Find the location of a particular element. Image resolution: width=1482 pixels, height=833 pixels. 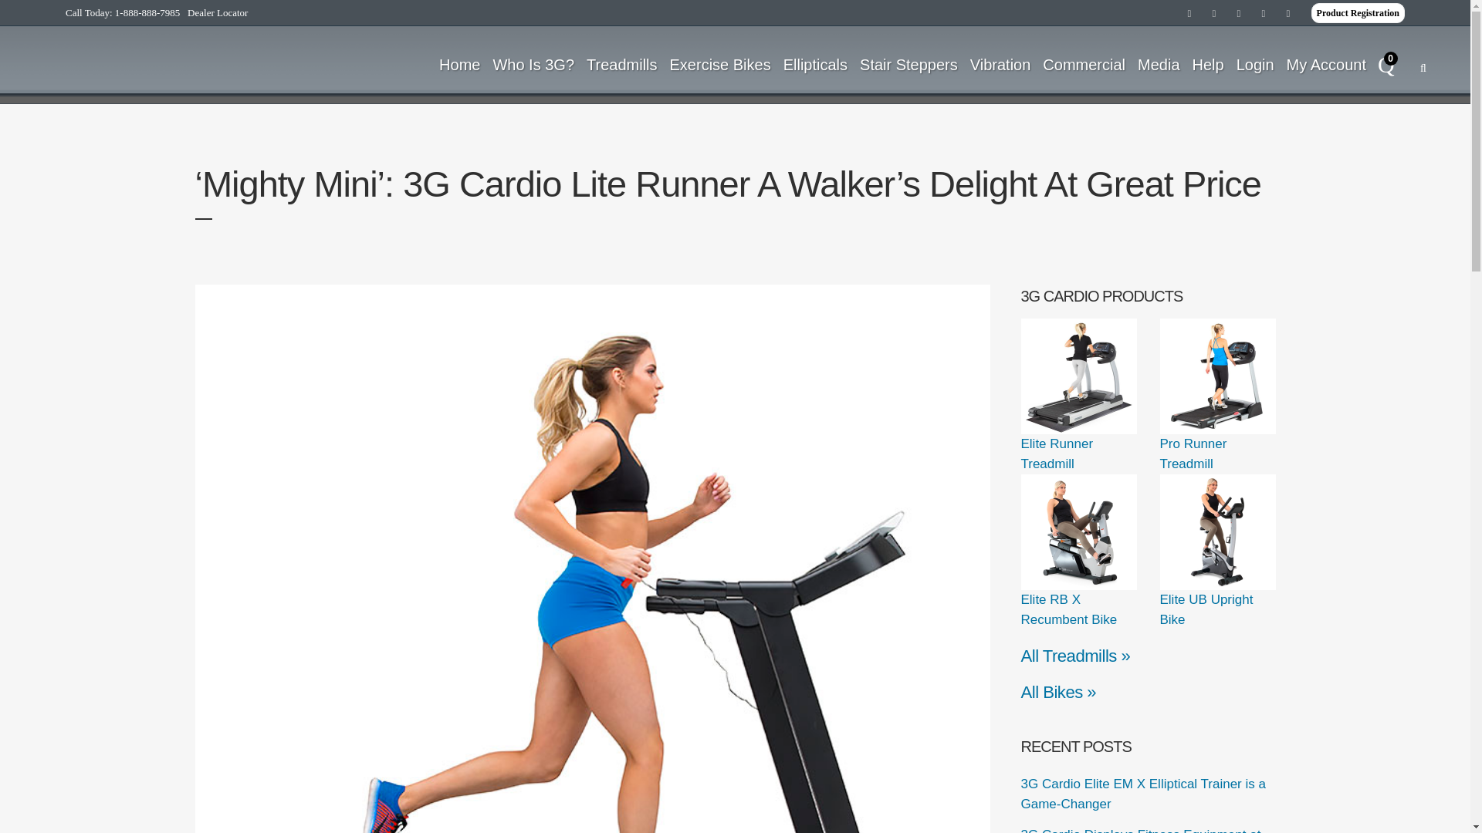

Commercial is located at coordinates (1084, 64).